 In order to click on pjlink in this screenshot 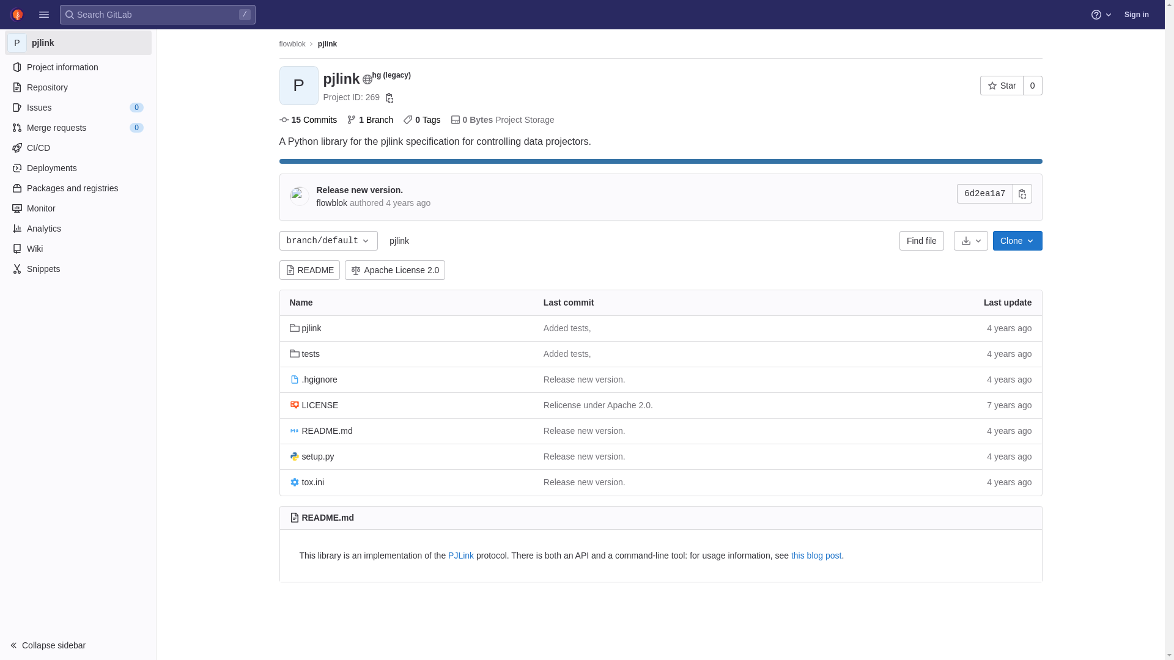, I will do `click(306, 329)`.